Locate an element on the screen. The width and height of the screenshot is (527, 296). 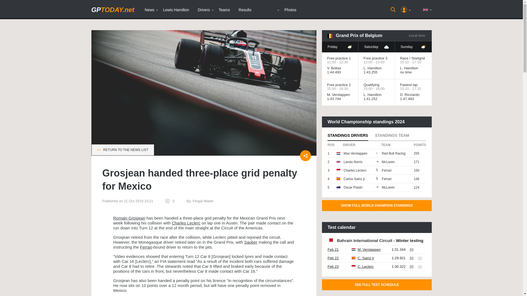
News is located at coordinates (149, 10).